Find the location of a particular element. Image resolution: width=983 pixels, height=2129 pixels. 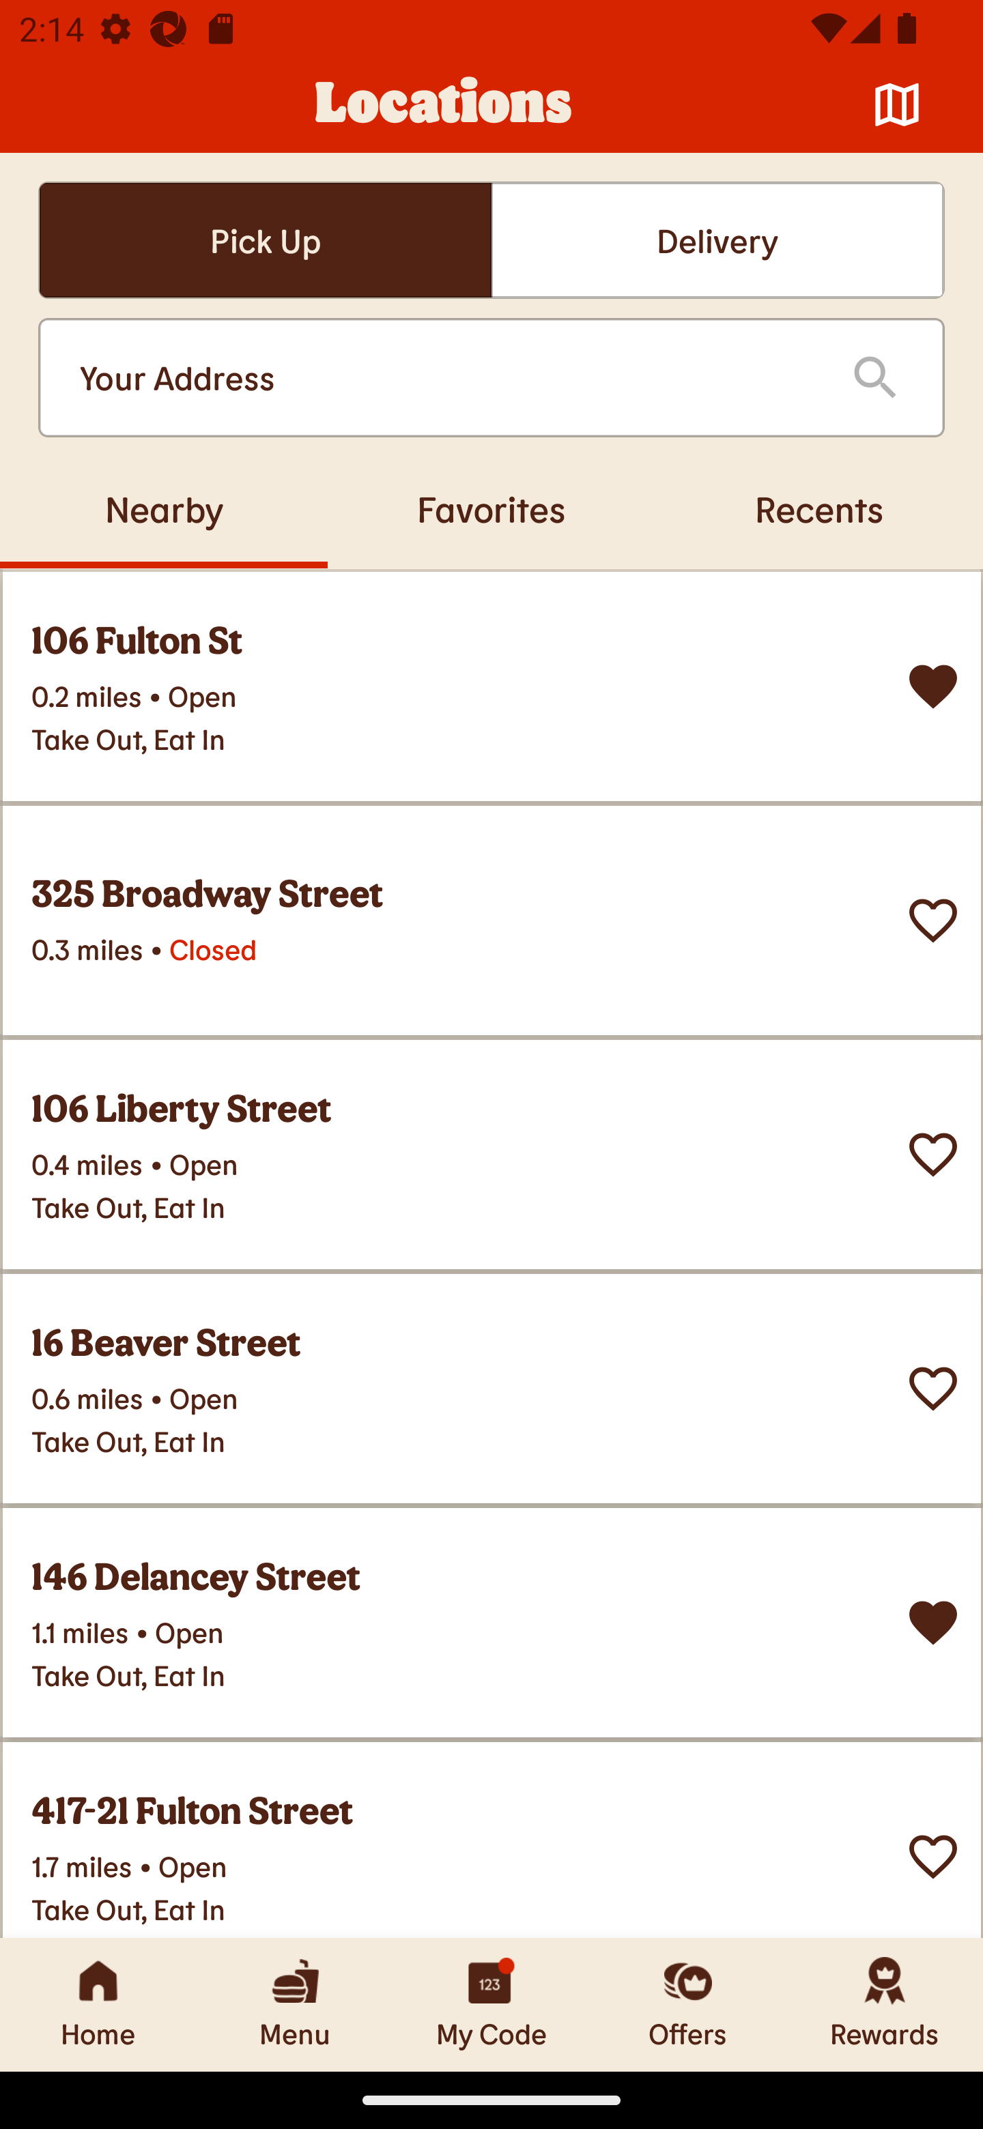

My Code is located at coordinates (491, 2004).